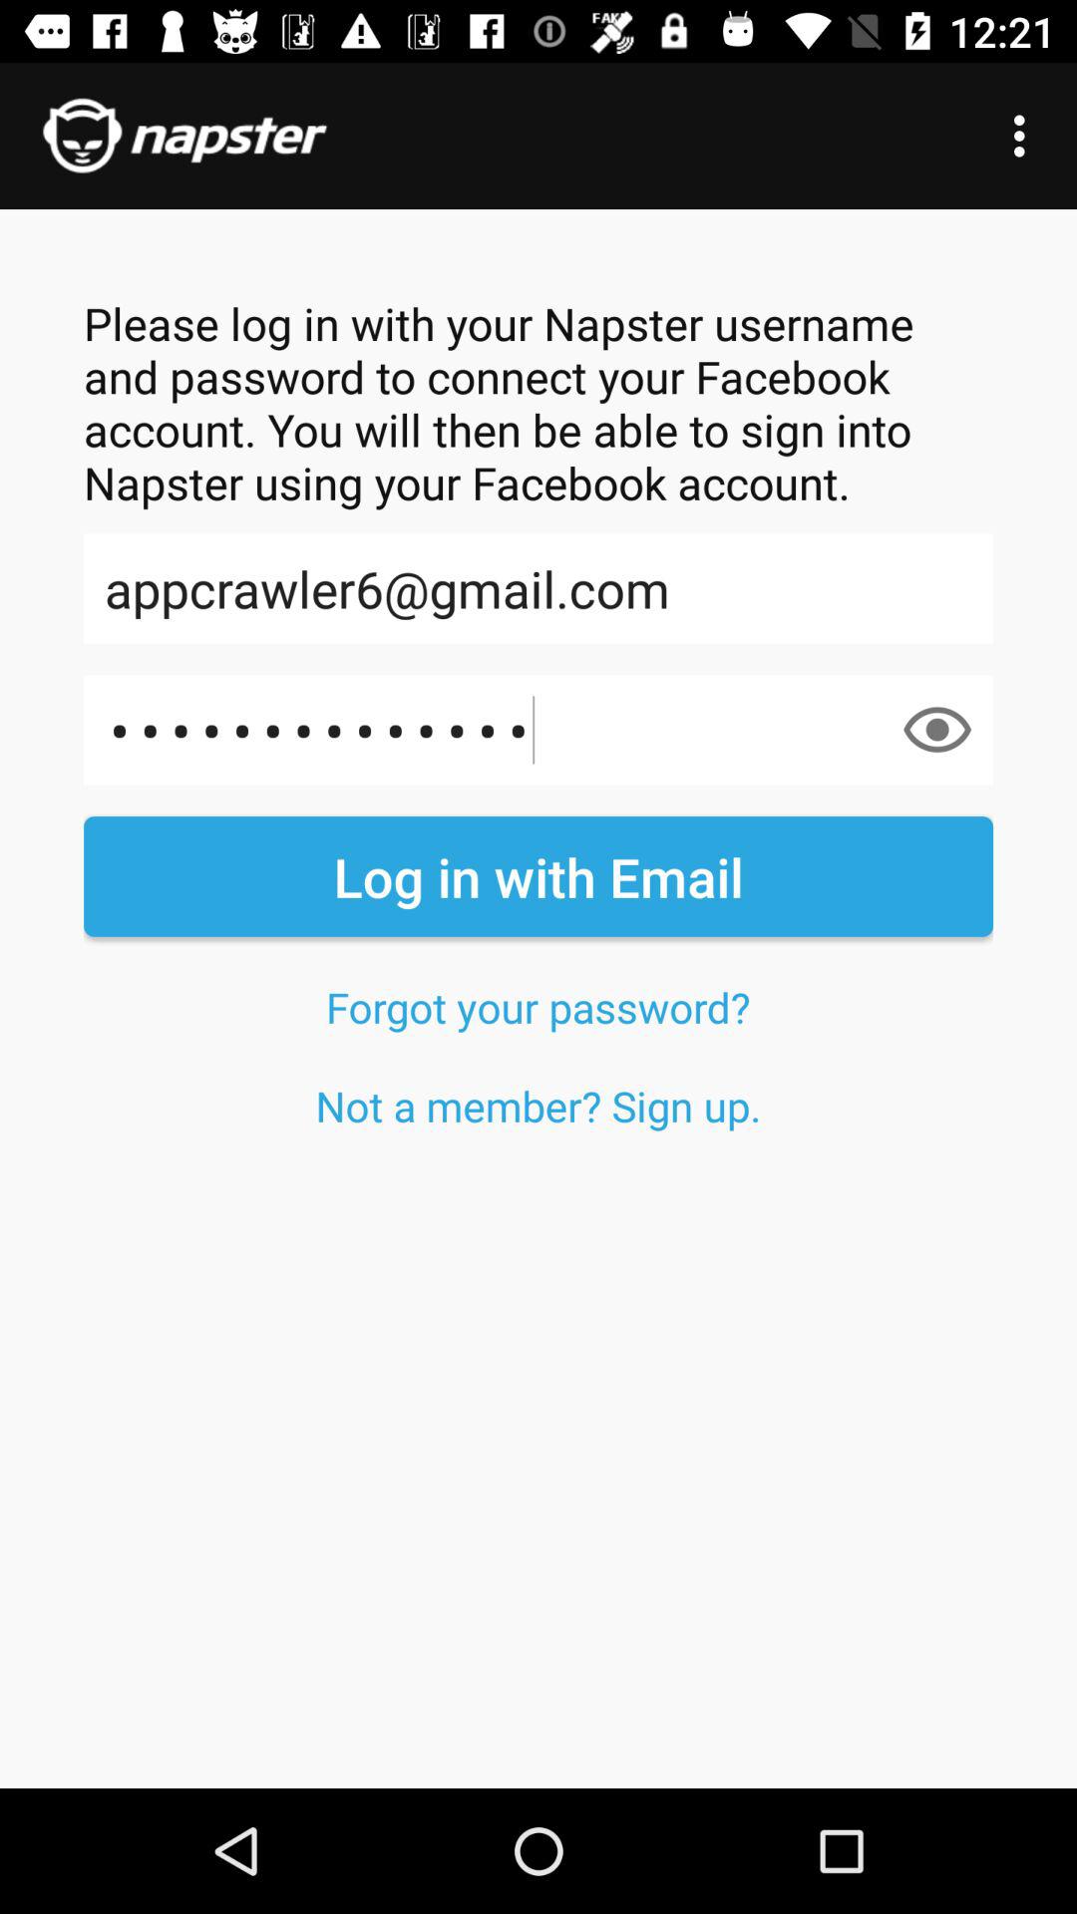 Image resolution: width=1077 pixels, height=1914 pixels. Describe the element at coordinates (937, 730) in the screenshot. I see `turn off the icon below the appcrawler6@gmail.com item` at that location.